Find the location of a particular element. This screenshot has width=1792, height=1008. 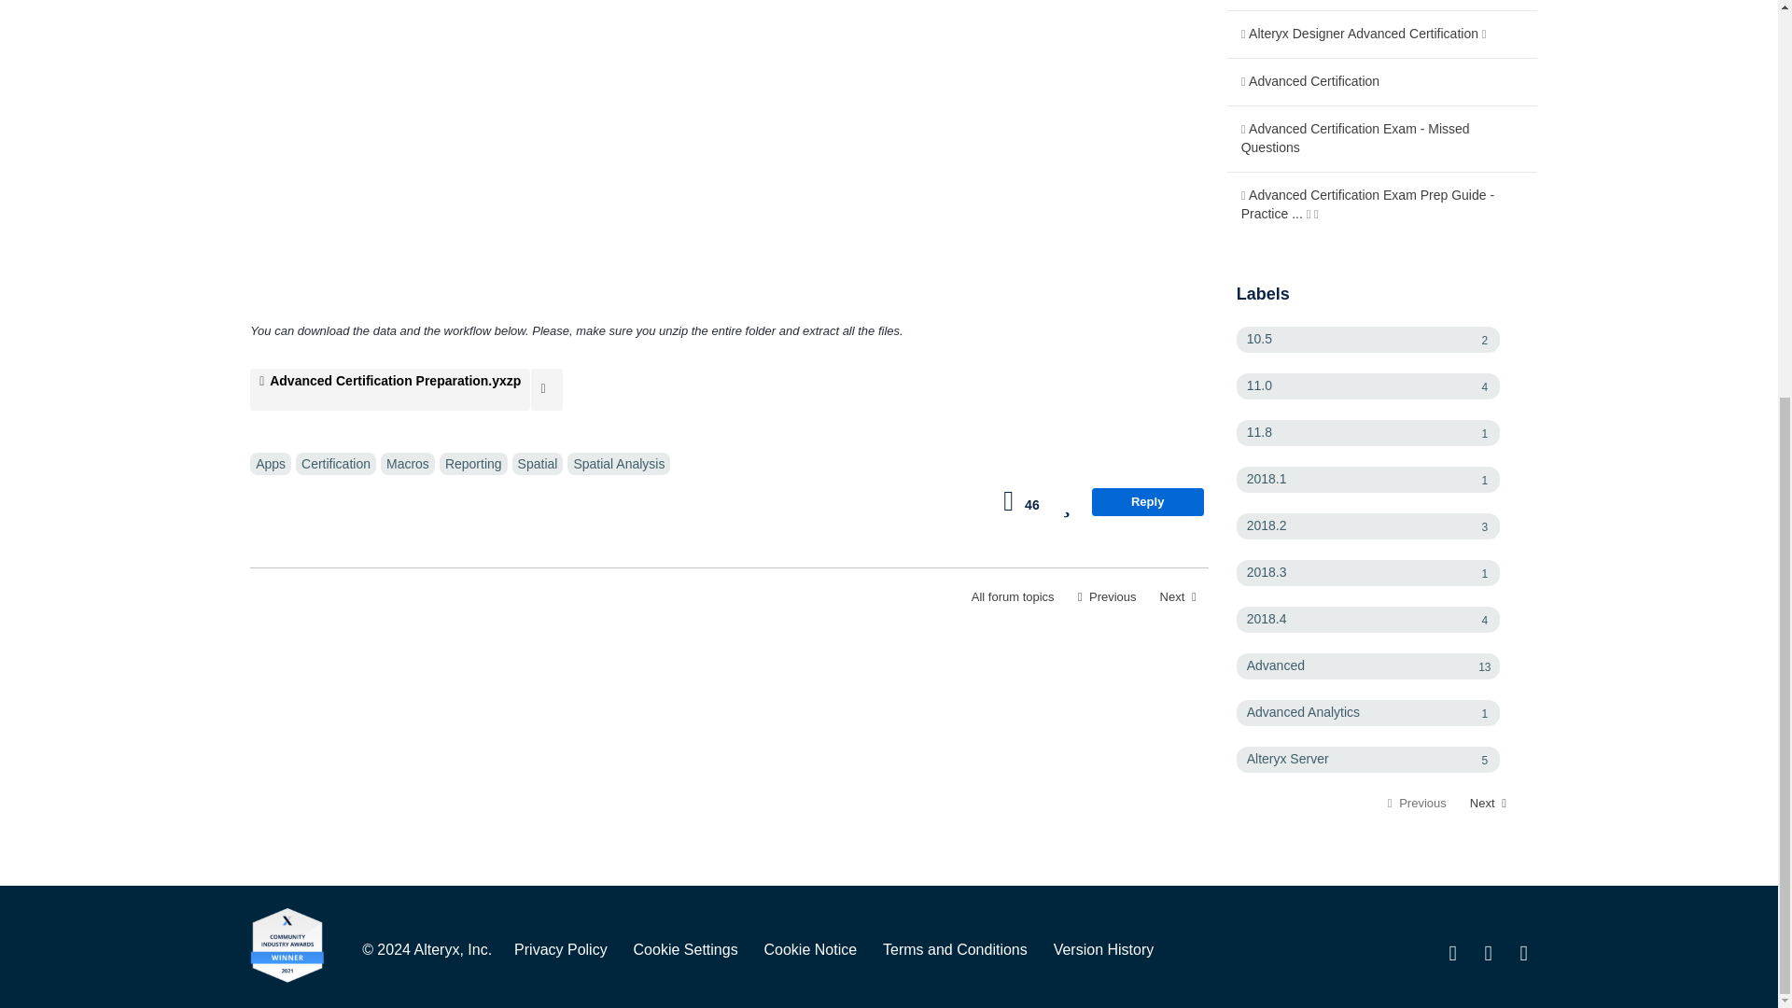

Download attachment is located at coordinates (547, 389).